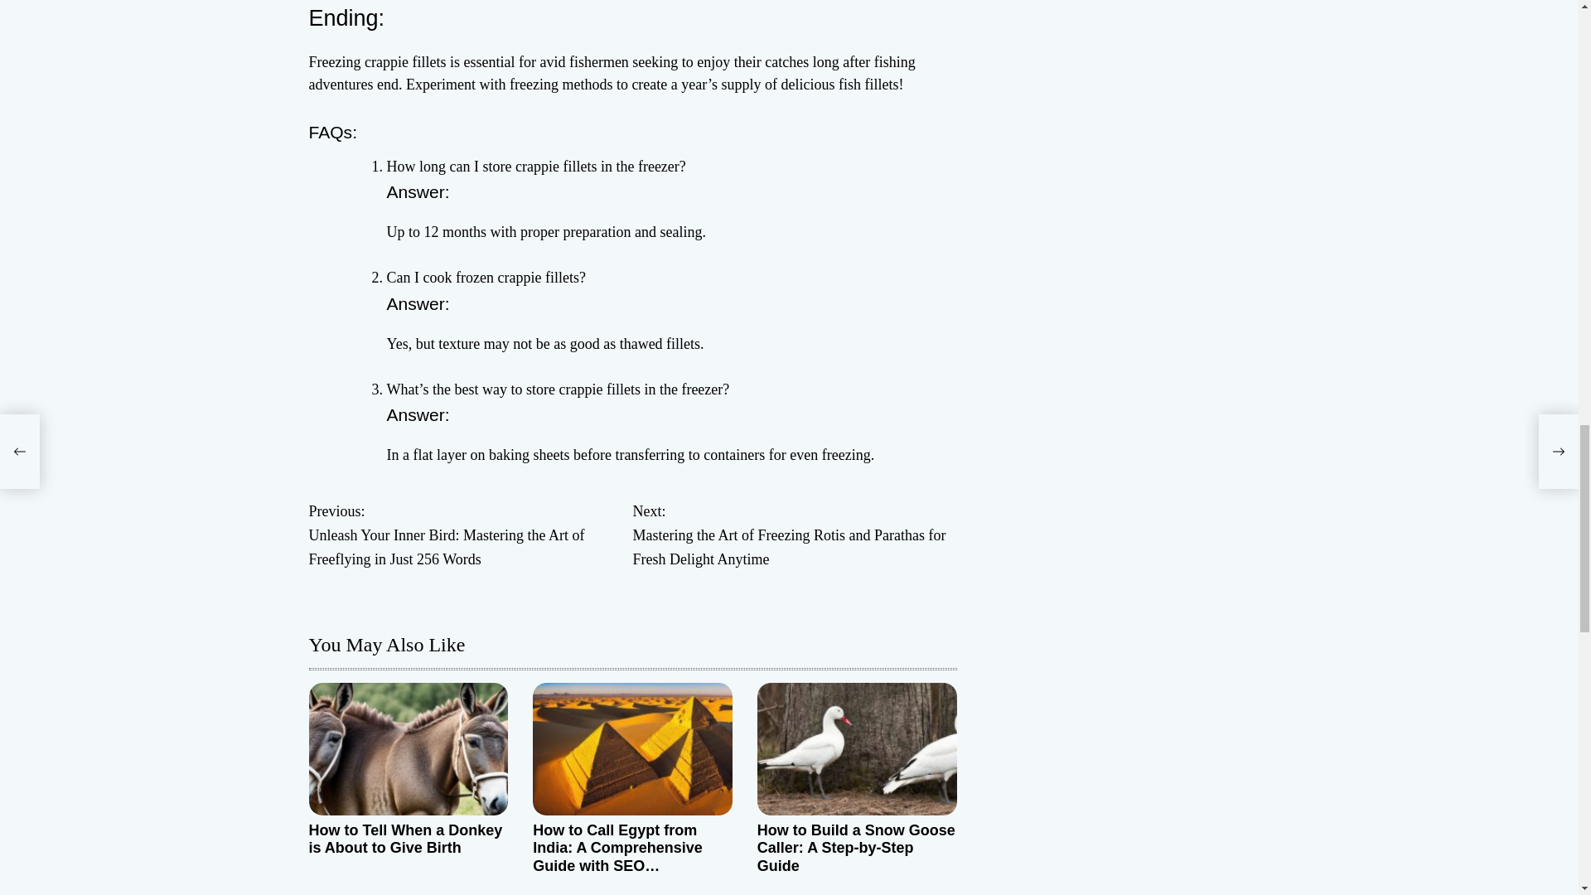  Describe the element at coordinates (856, 849) in the screenshot. I see `How to Build a Snow Goose Caller: A Step-by-Step Guide` at that location.